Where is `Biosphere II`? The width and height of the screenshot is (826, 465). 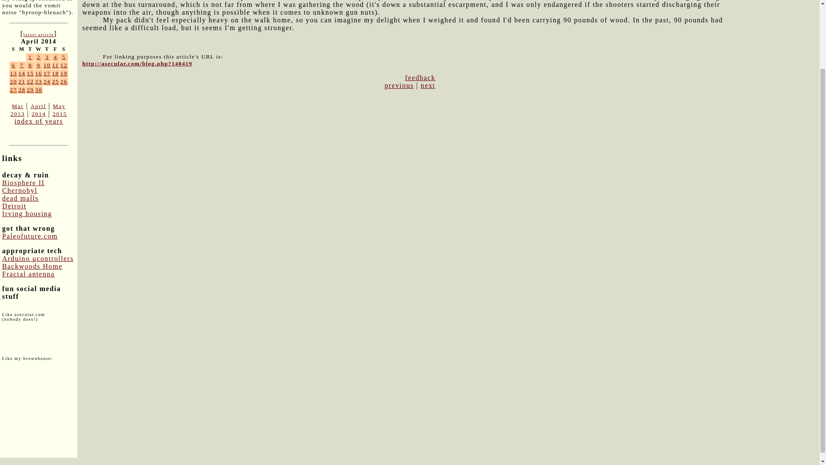
Biosphere II is located at coordinates (23, 183).